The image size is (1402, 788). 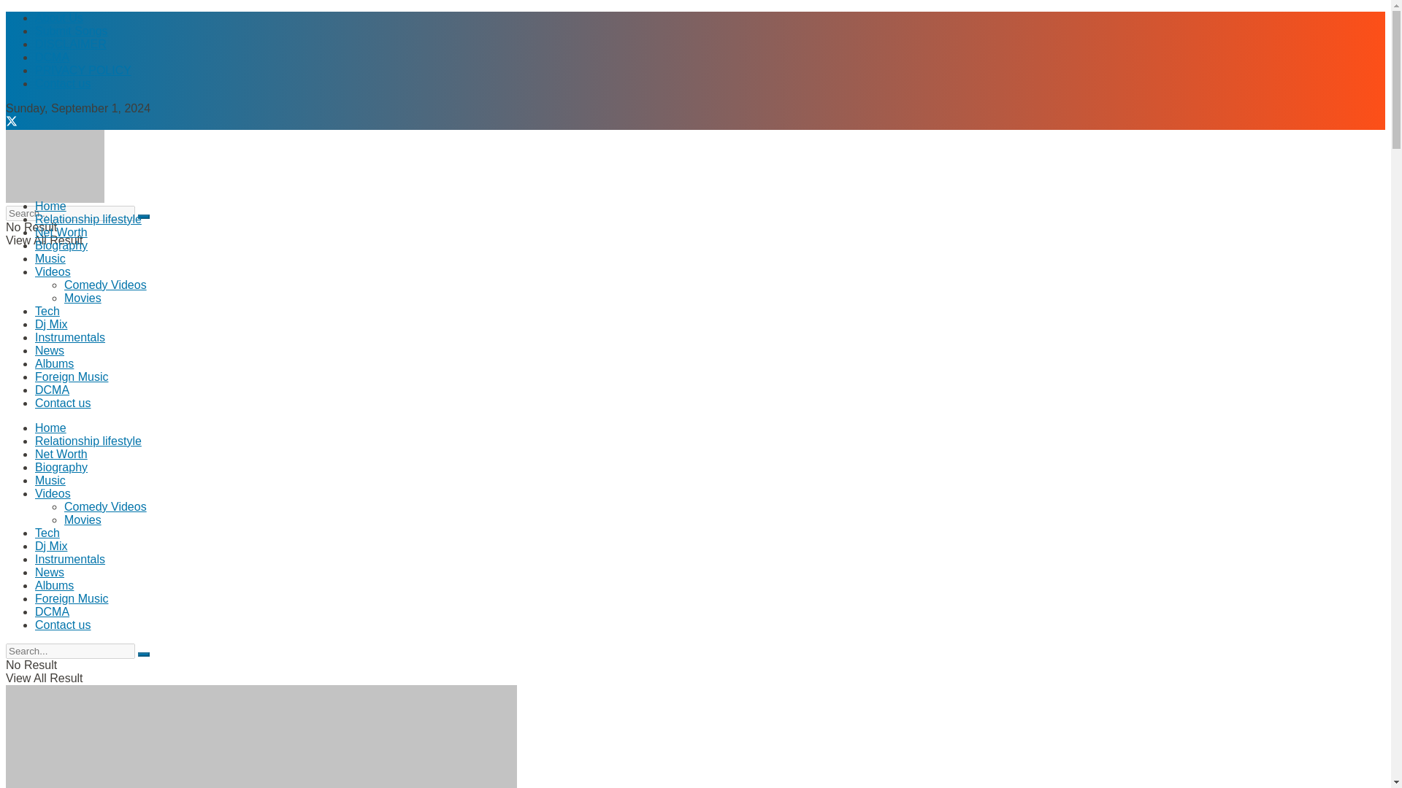 What do you see at coordinates (54, 585) in the screenshot?
I see `Albums` at bounding box center [54, 585].